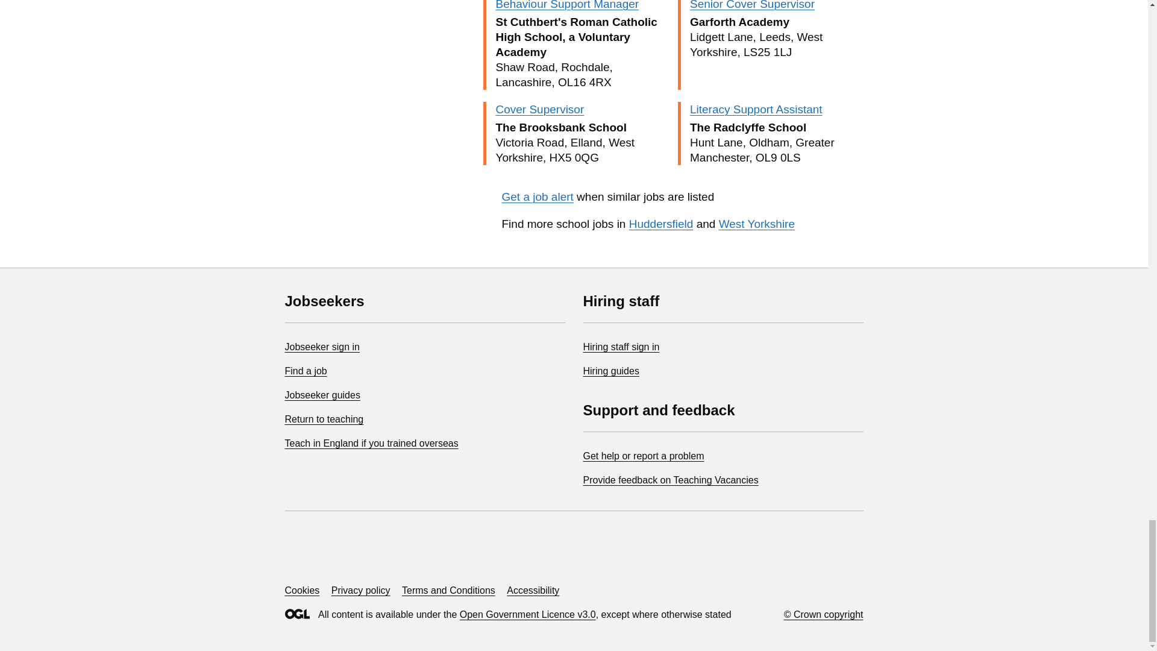  I want to click on Cover Supervisor, so click(539, 109).